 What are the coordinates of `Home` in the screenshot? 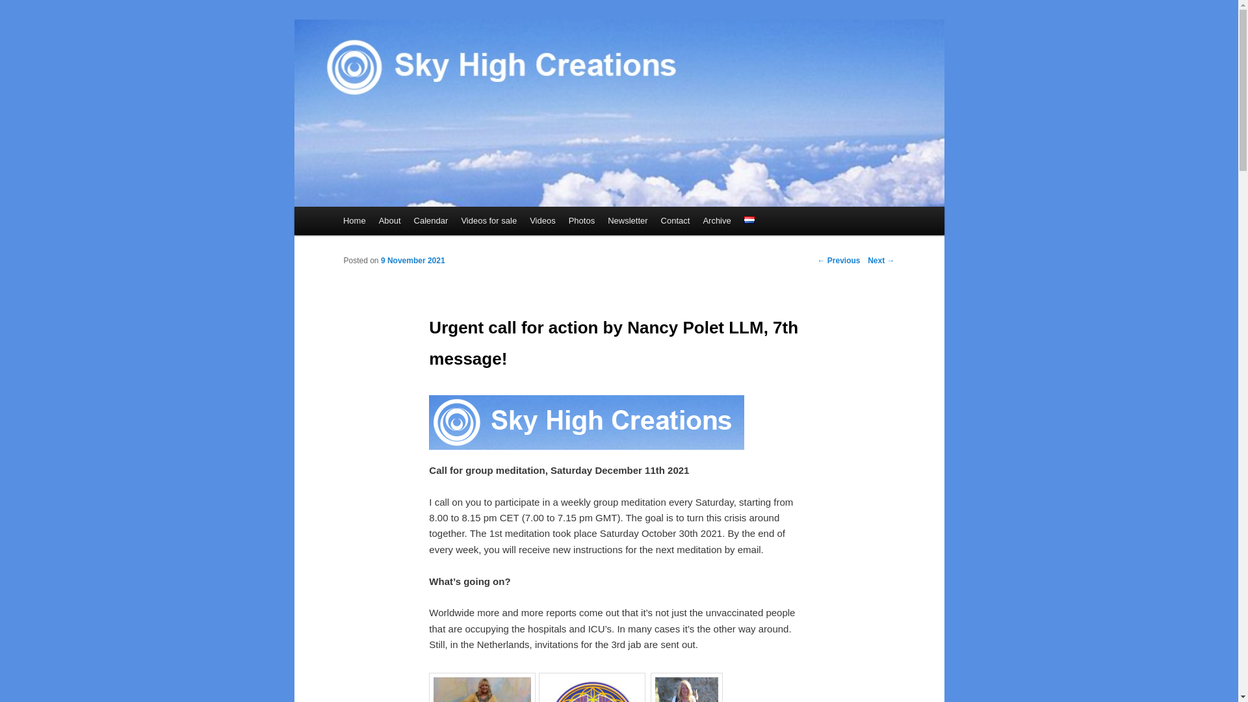 It's located at (354, 220).